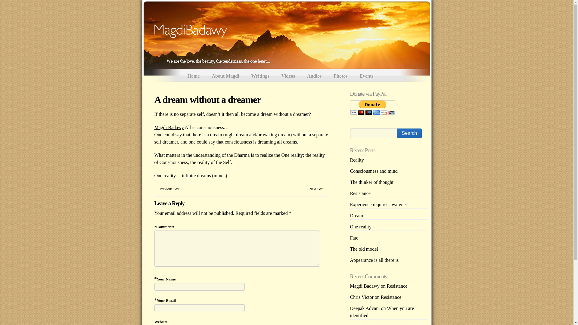 Image resolution: width=578 pixels, height=325 pixels. Describe the element at coordinates (356, 160) in the screenshot. I see `Reality` at that location.